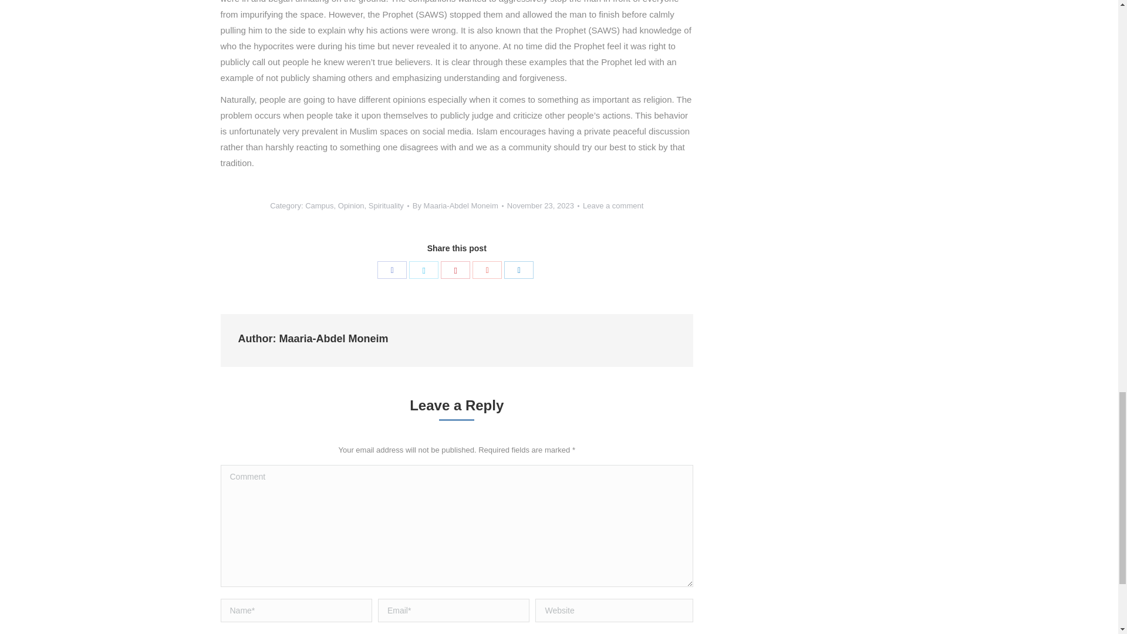 The height and width of the screenshot is (634, 1127). I want to click on 7:23 pm, so click(543, 205).